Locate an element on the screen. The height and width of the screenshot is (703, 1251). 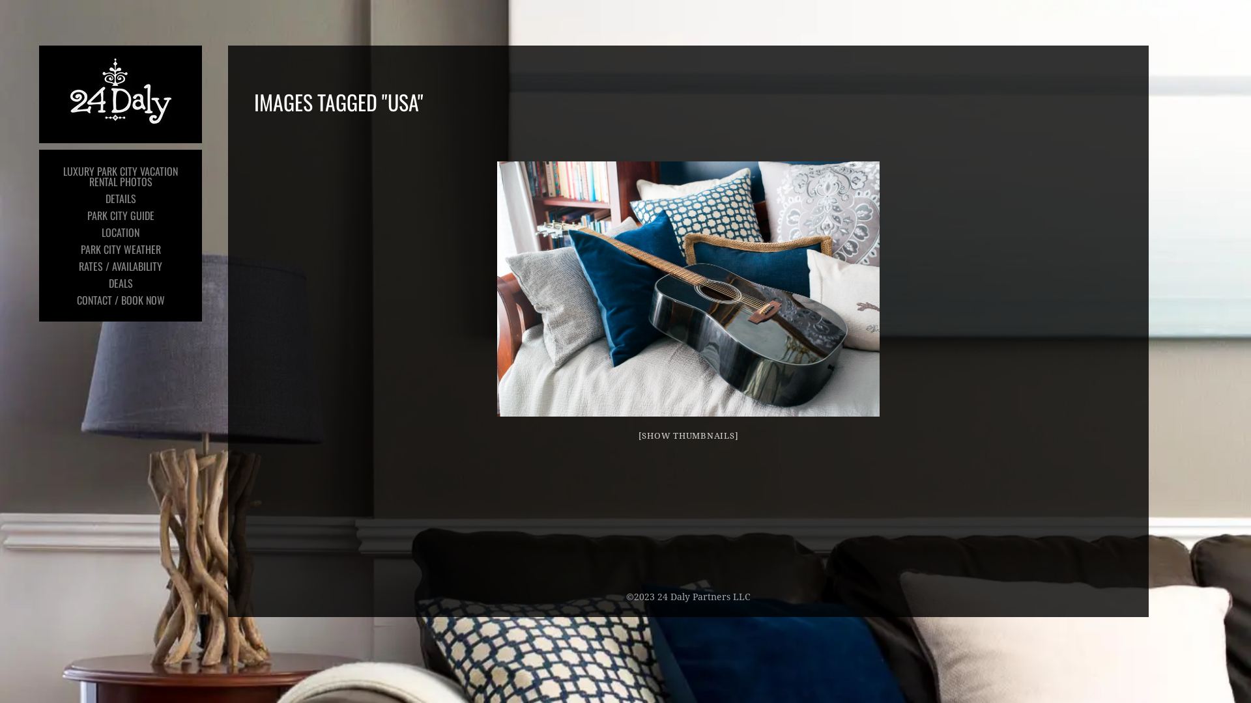
RATES / AVAILABILITY is located at coordinates (121, 266).